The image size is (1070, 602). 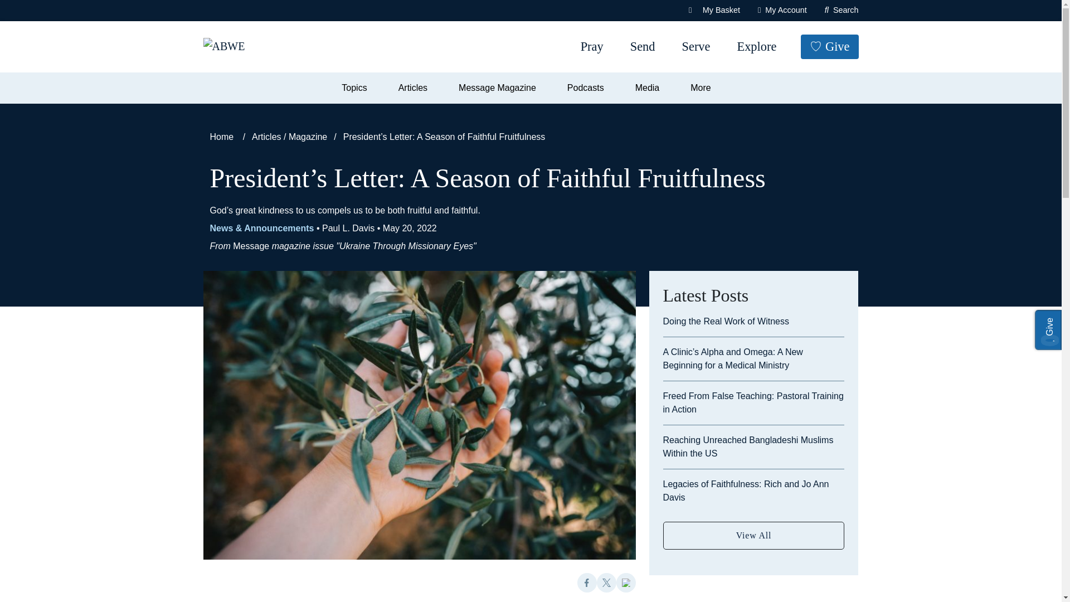 I want to click on Explore, so click(x=756, y=47).